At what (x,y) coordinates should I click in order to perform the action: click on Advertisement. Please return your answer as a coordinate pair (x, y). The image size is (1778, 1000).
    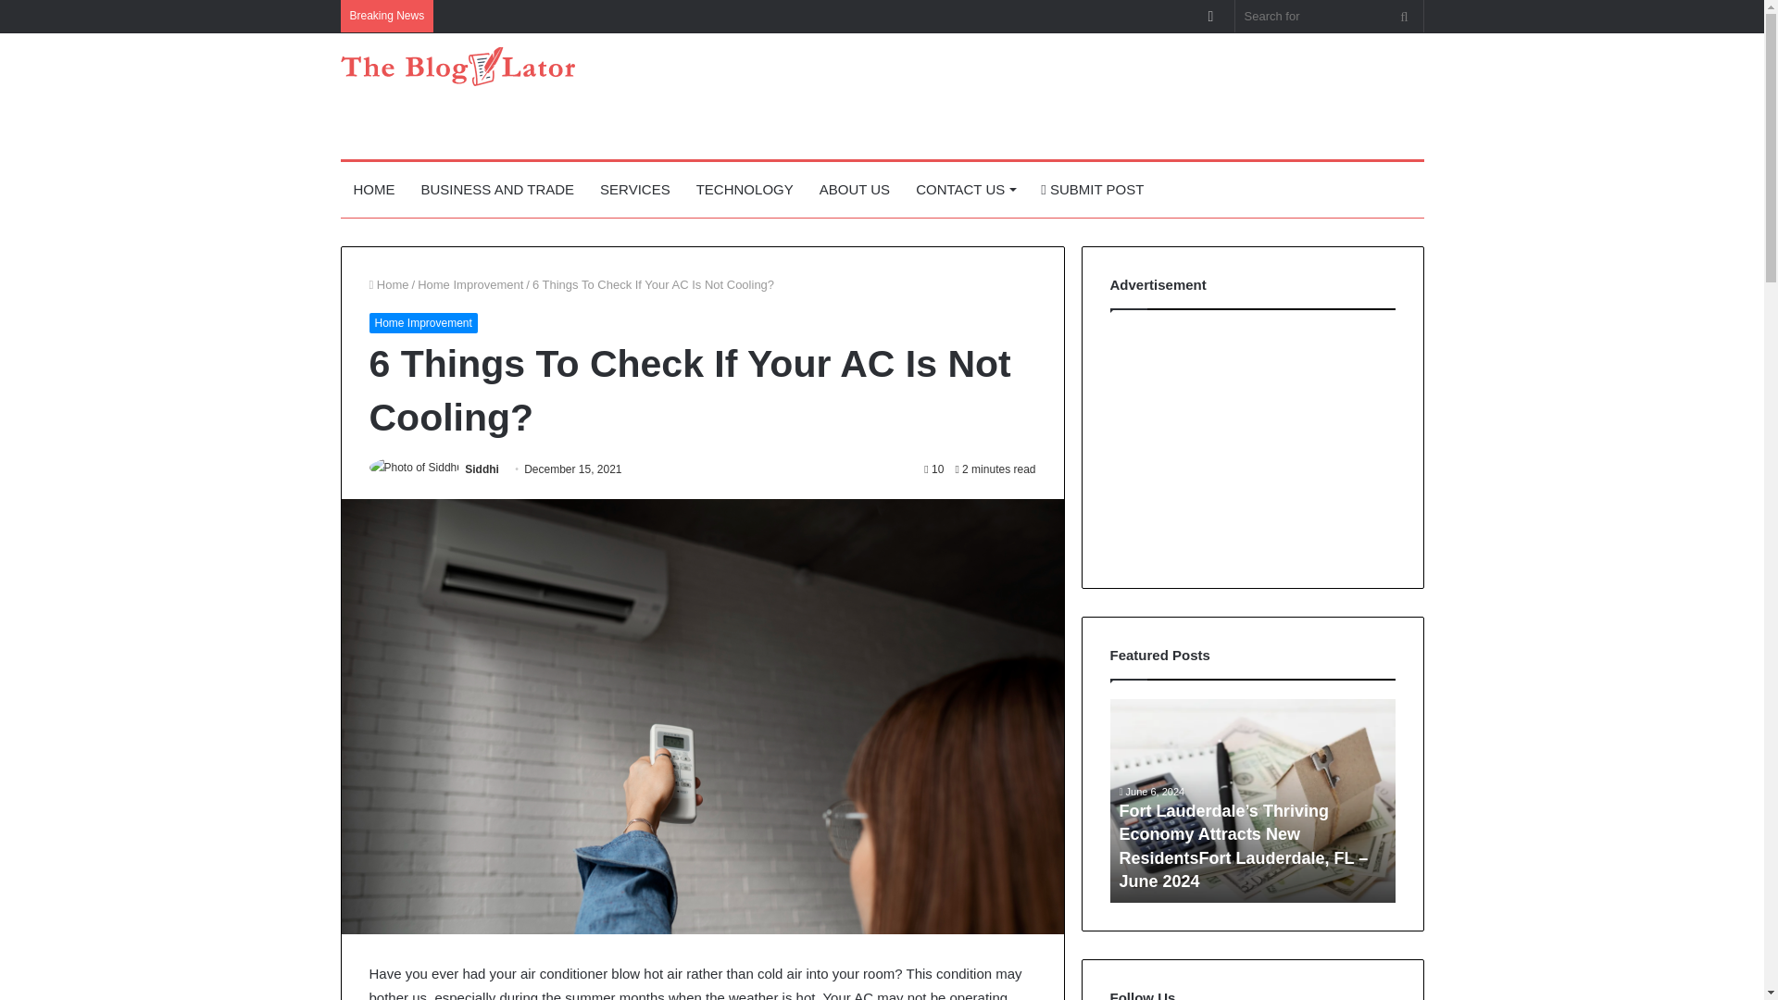
    Looking at the image, I should click on (1067, 93).